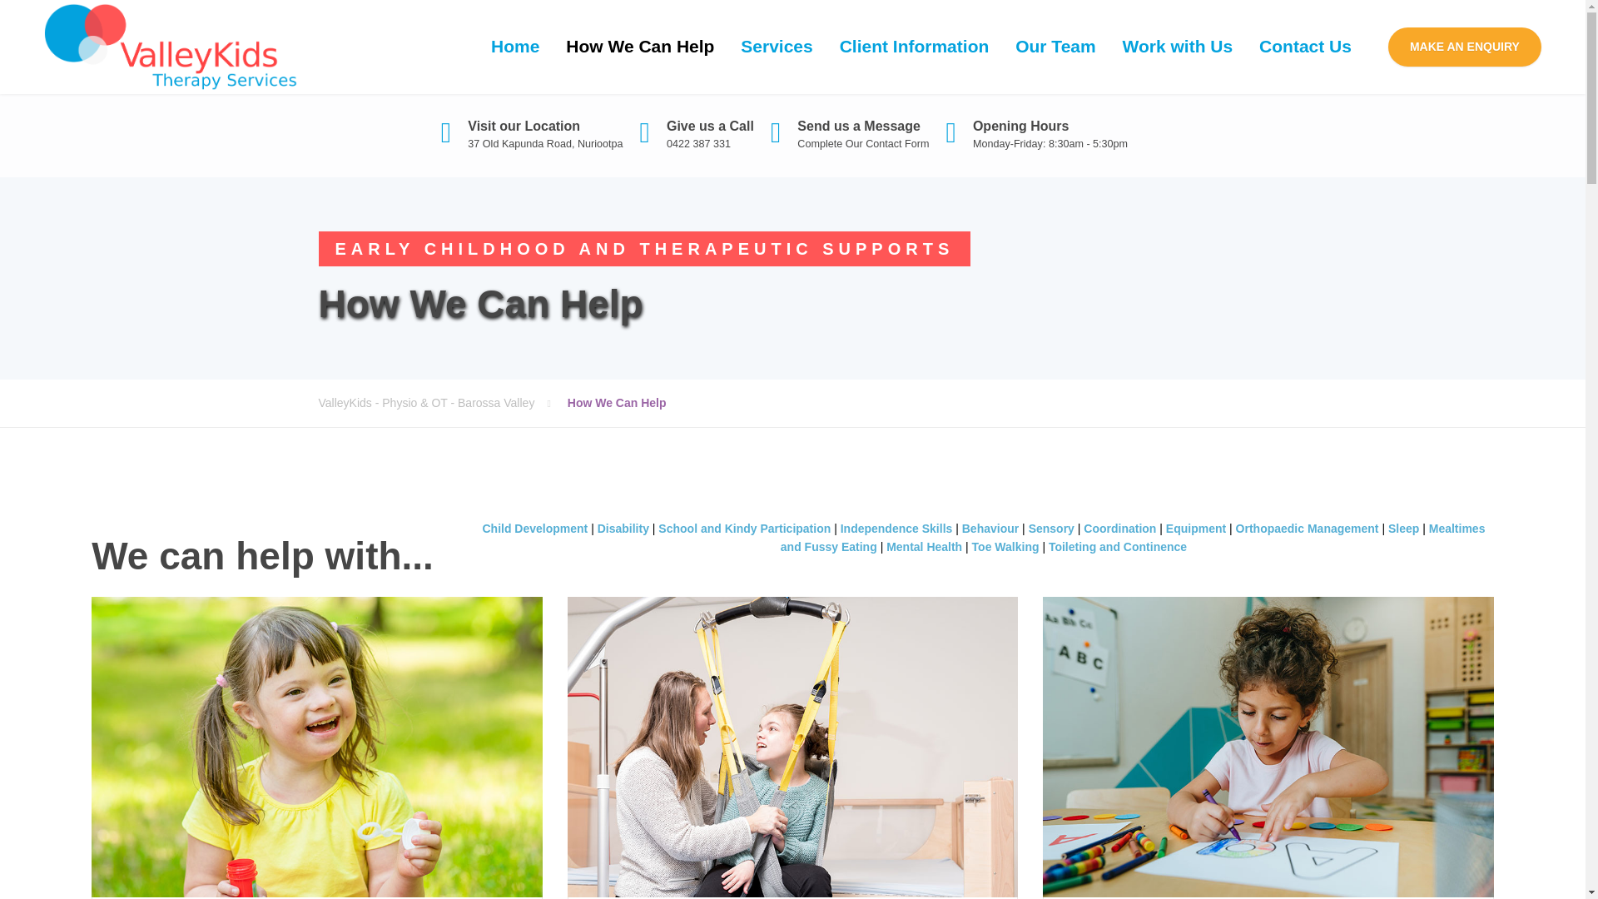 The height and width of the screenshot is (899, 1598). Describe the element at coordinates (624, 528) in the screenshot. I see `Disability` at that location.